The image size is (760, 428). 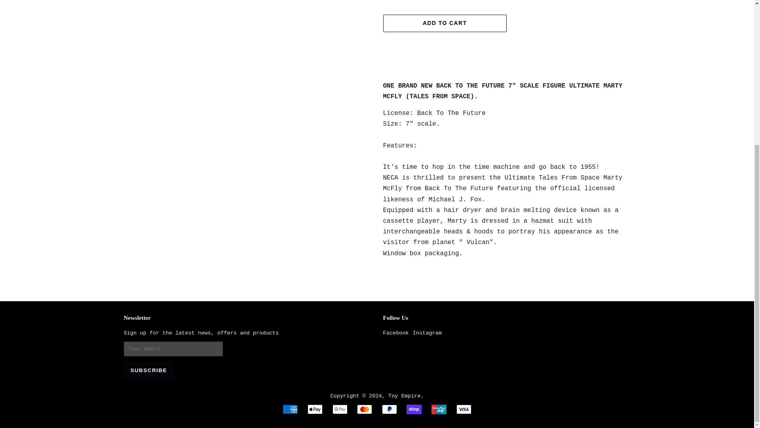 What do you see at coordinates (427, 333) in the screenshot?
I see `Toy Empire on Instagram` at bounding box center [427, 333].